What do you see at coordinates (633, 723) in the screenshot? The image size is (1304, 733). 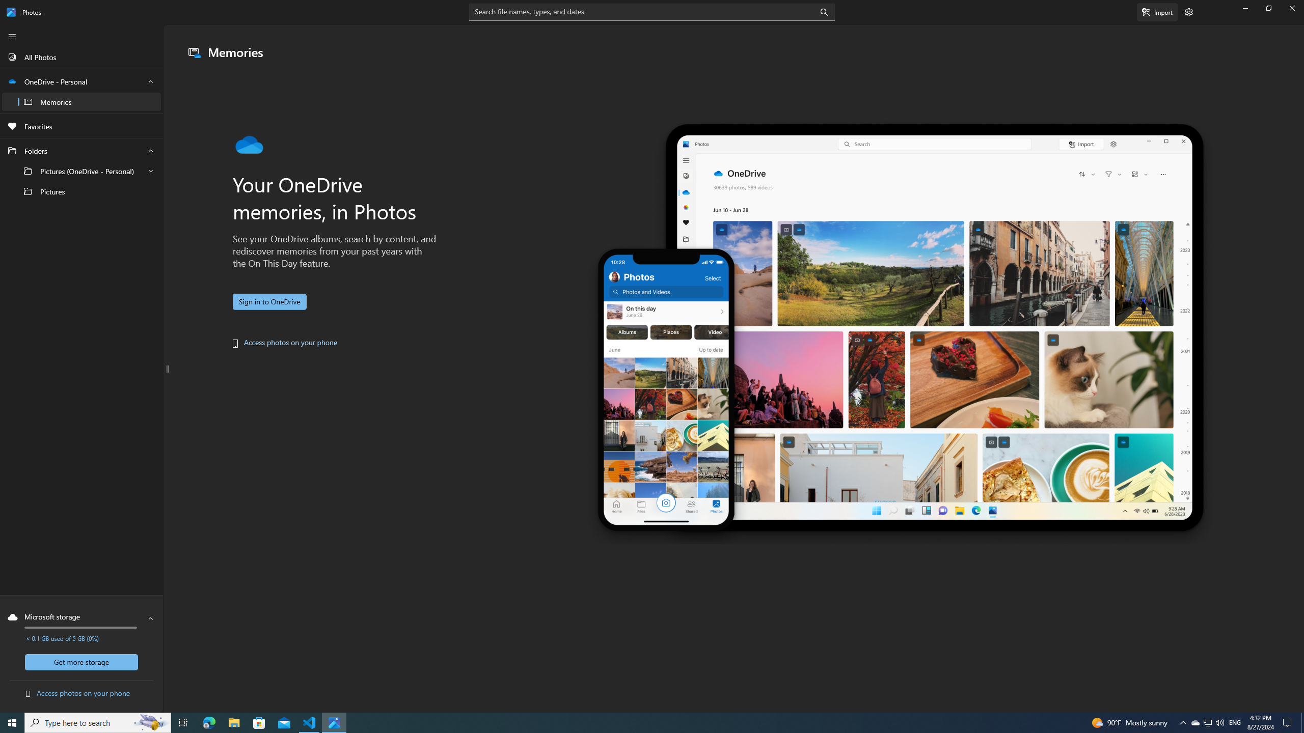 I see `Running applications` at bounding box center [633, 723].